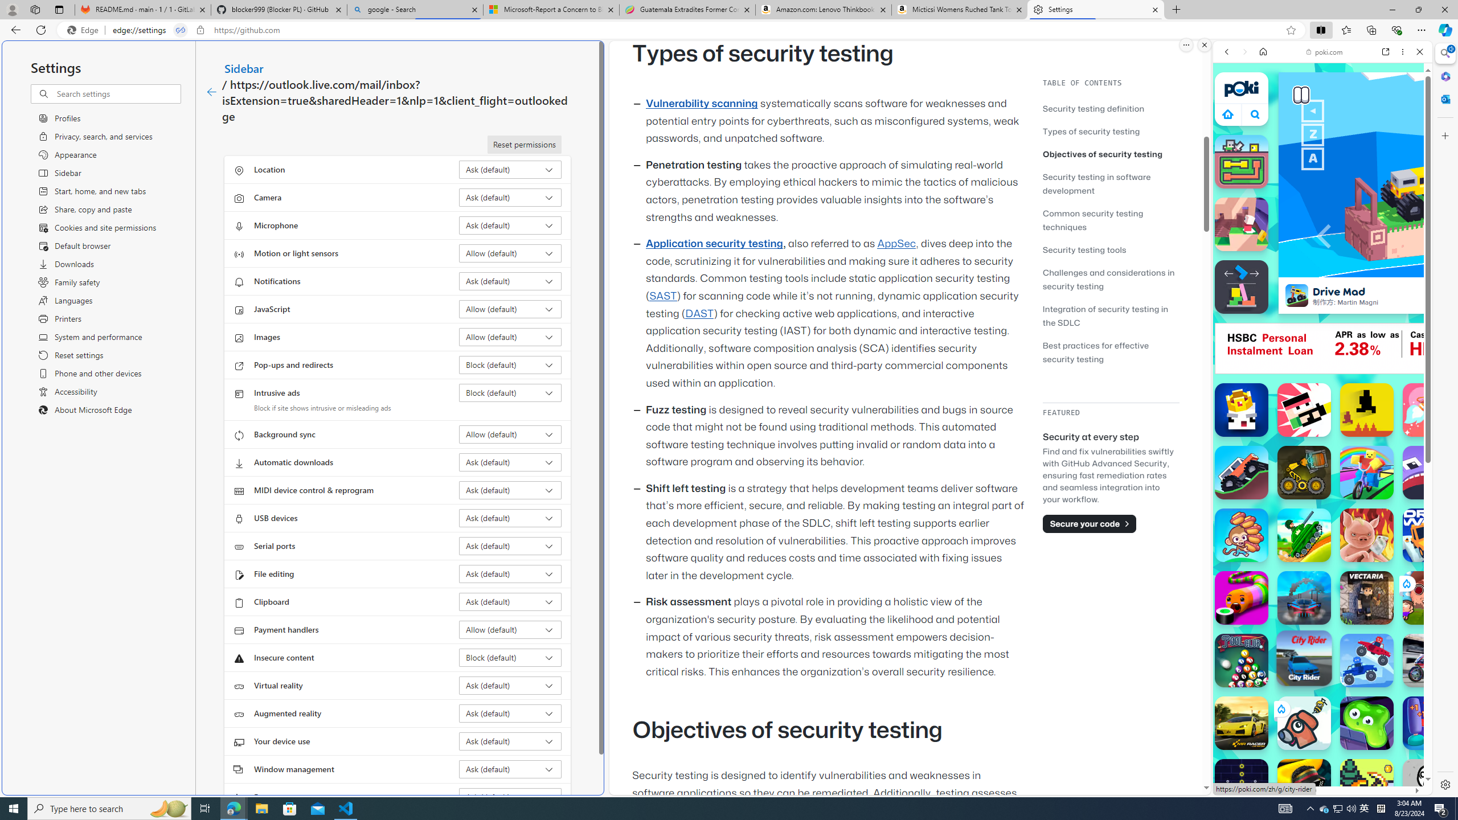  Describe the element at coordinates (1351, 549) in the screenshot. I see `Combat Reloaded Combat Reloaded poki.com` at that location.